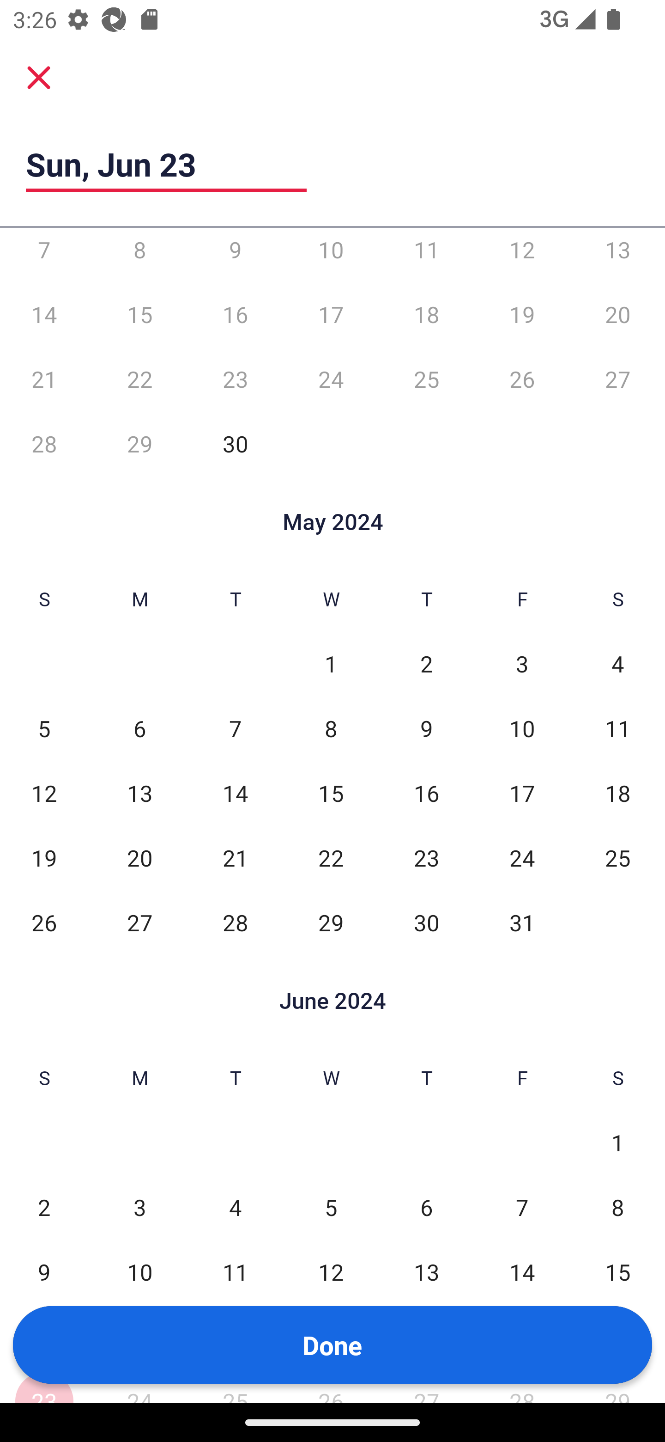 Image resolution: width=665 pixels, height=1442 pixels. I want to click on 7 Tue, May 7, Not Selected, so click(236, 728).